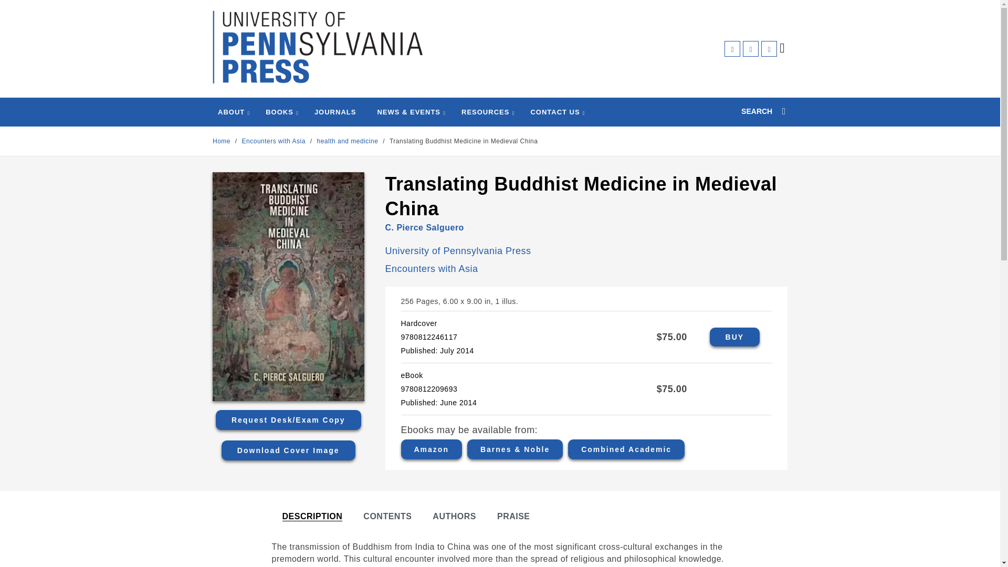 The height and width of the screenshot is (567, 1008). I want to click on Combined Academic, so click(626, 449).